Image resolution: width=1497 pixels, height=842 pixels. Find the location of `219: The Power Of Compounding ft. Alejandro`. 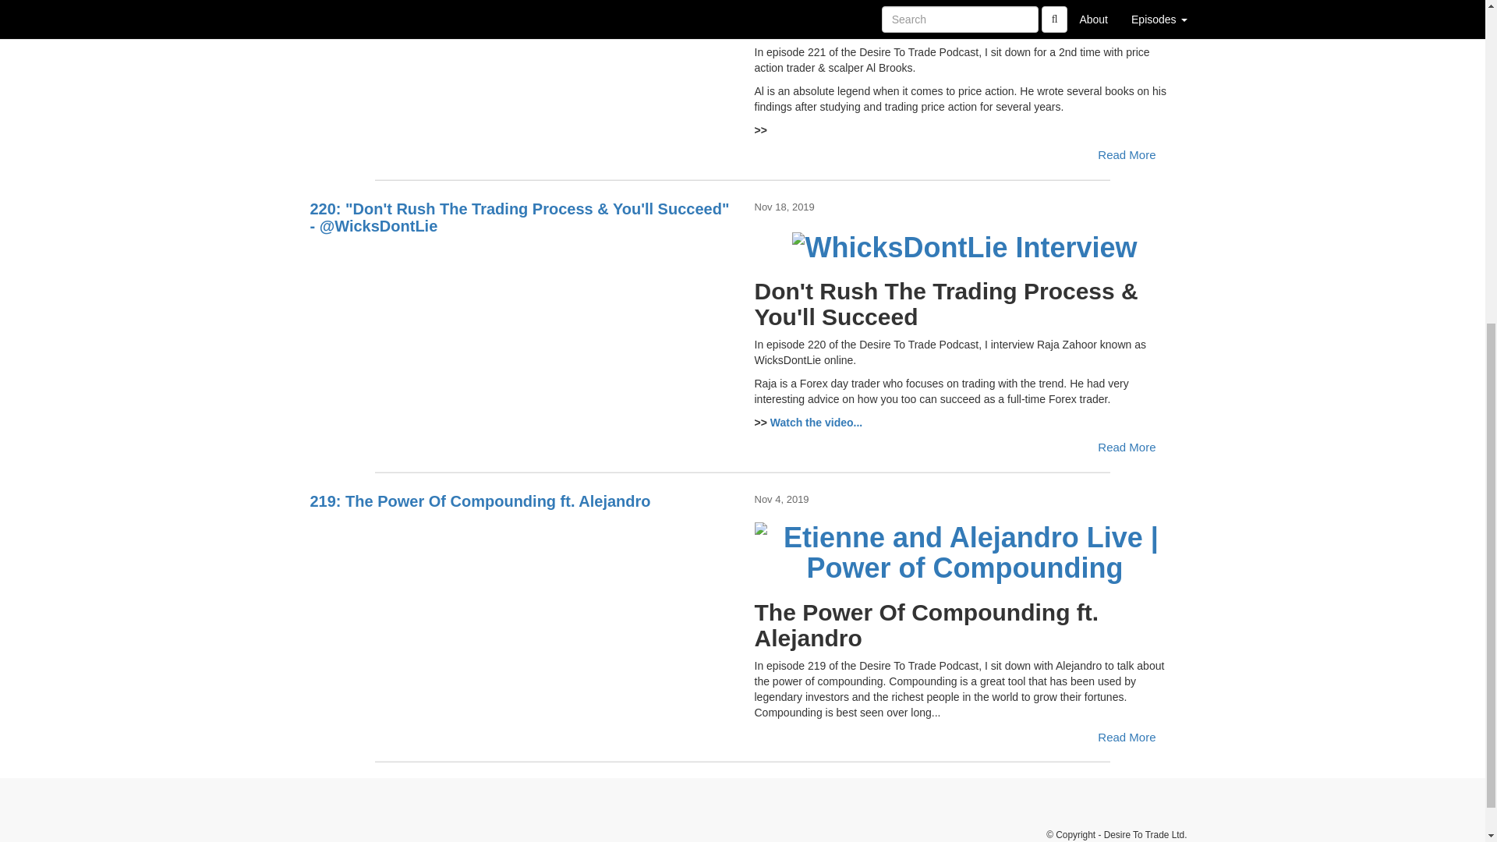

219: The Power Of Compounding ft. Alejandro is located at coordinates (521, 549).